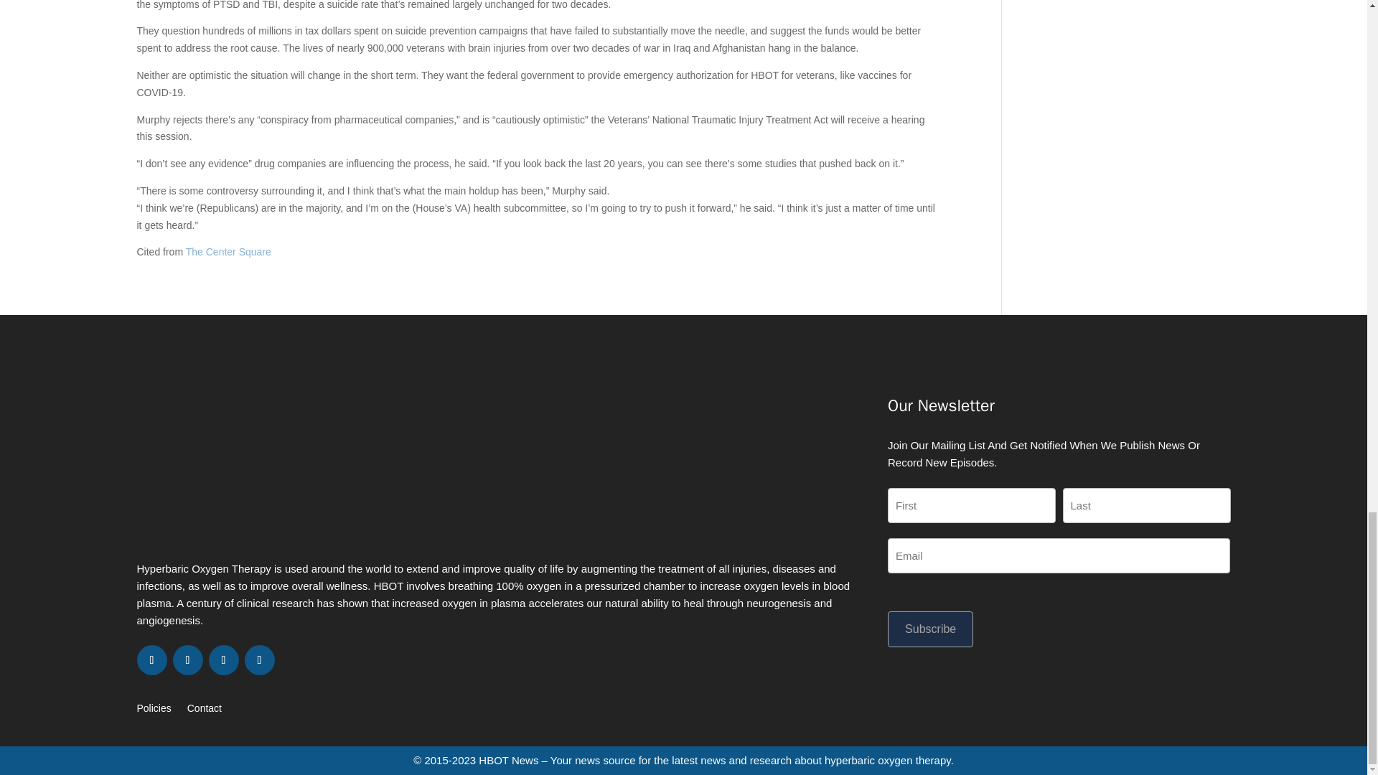  What do you see at coordinates (258, 659) in the screenshot?
I see `Follow on Youtube` at bounding box center [258, 659].